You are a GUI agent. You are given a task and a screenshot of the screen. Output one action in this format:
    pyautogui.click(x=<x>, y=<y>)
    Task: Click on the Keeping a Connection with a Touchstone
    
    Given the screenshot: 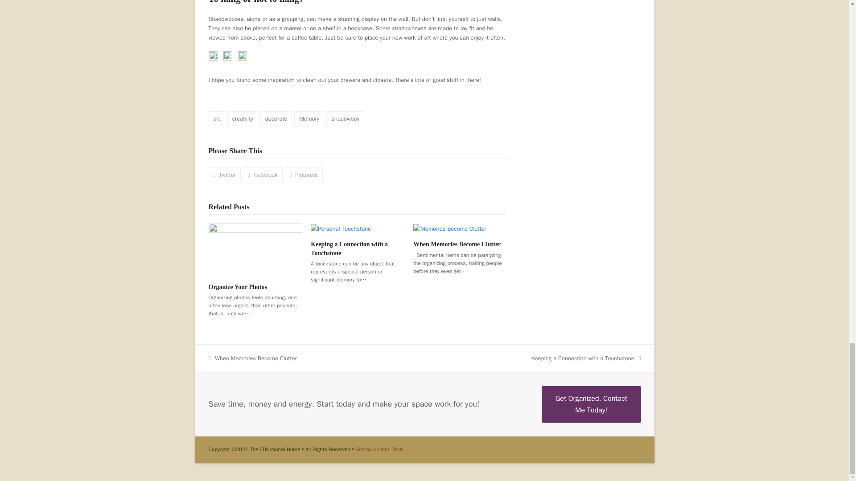 What is the action you would take?
    pyautogui.click(x=341, y=228)
    